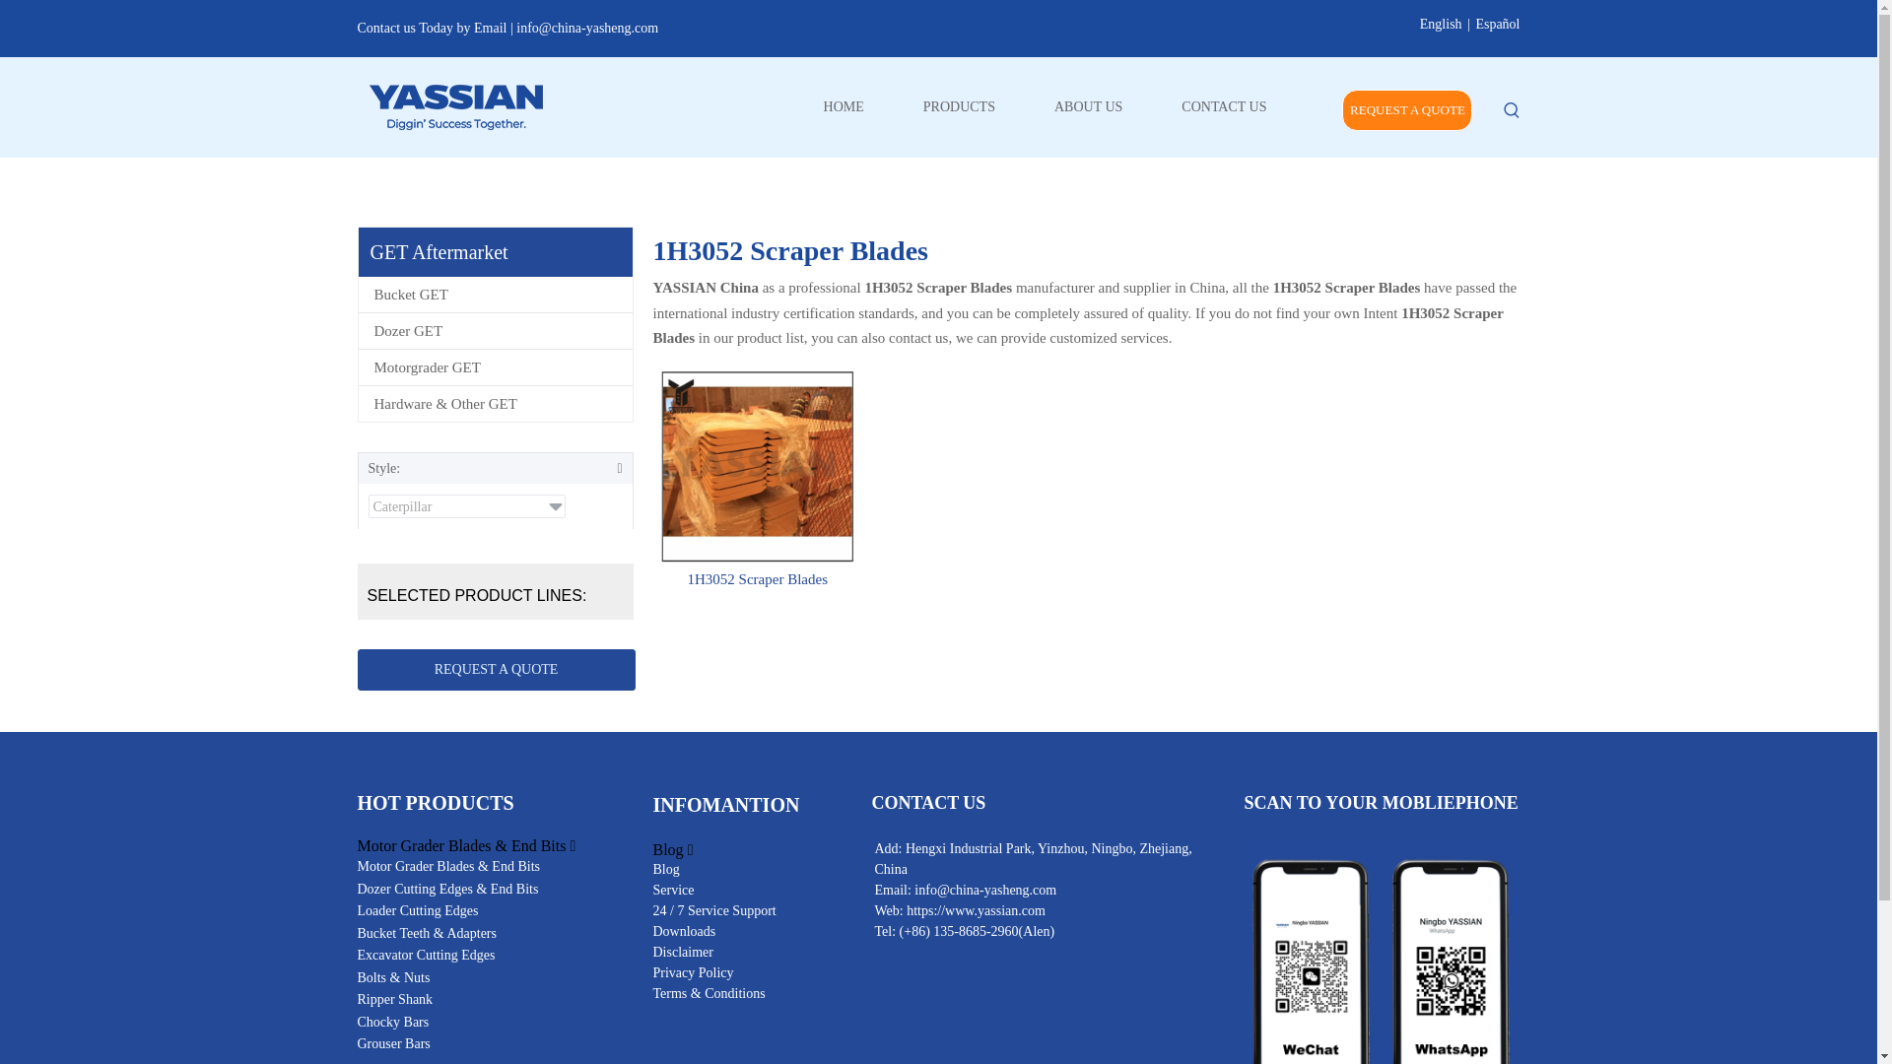 Image resolution: width=1892 pixels, height=1064 pixels. What do you see at coordinates (495, 331) in the screenshot?
I see `Dozer GET` at bounding box center [495, 331].